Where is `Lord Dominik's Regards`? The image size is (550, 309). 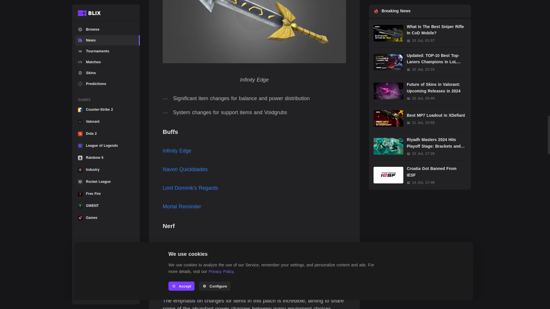
Lord Dominik's Regards is located at coordinates (190, 188).